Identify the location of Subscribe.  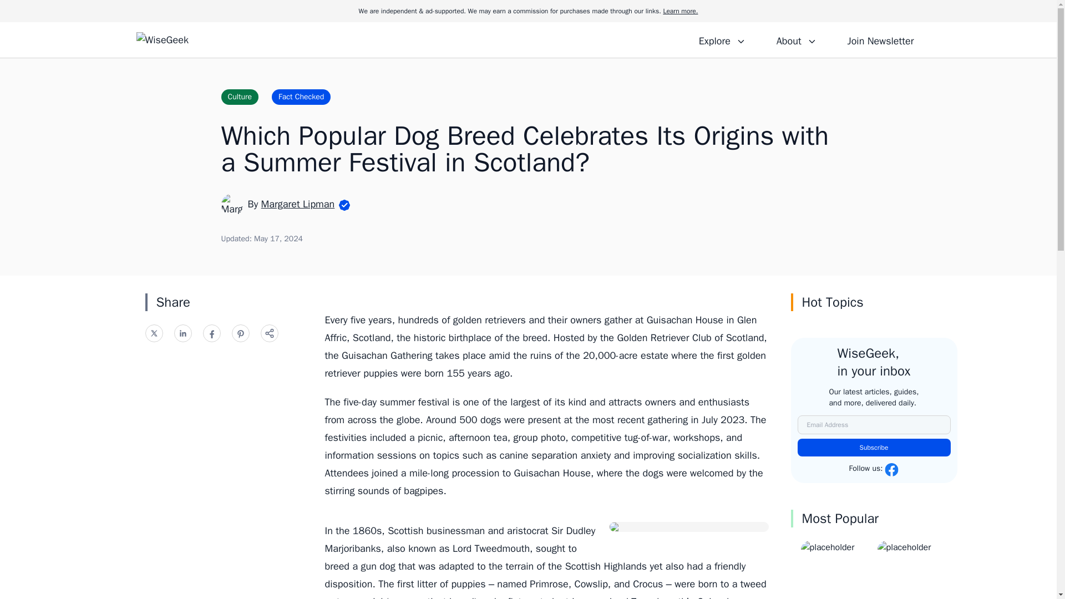
(874, 447).